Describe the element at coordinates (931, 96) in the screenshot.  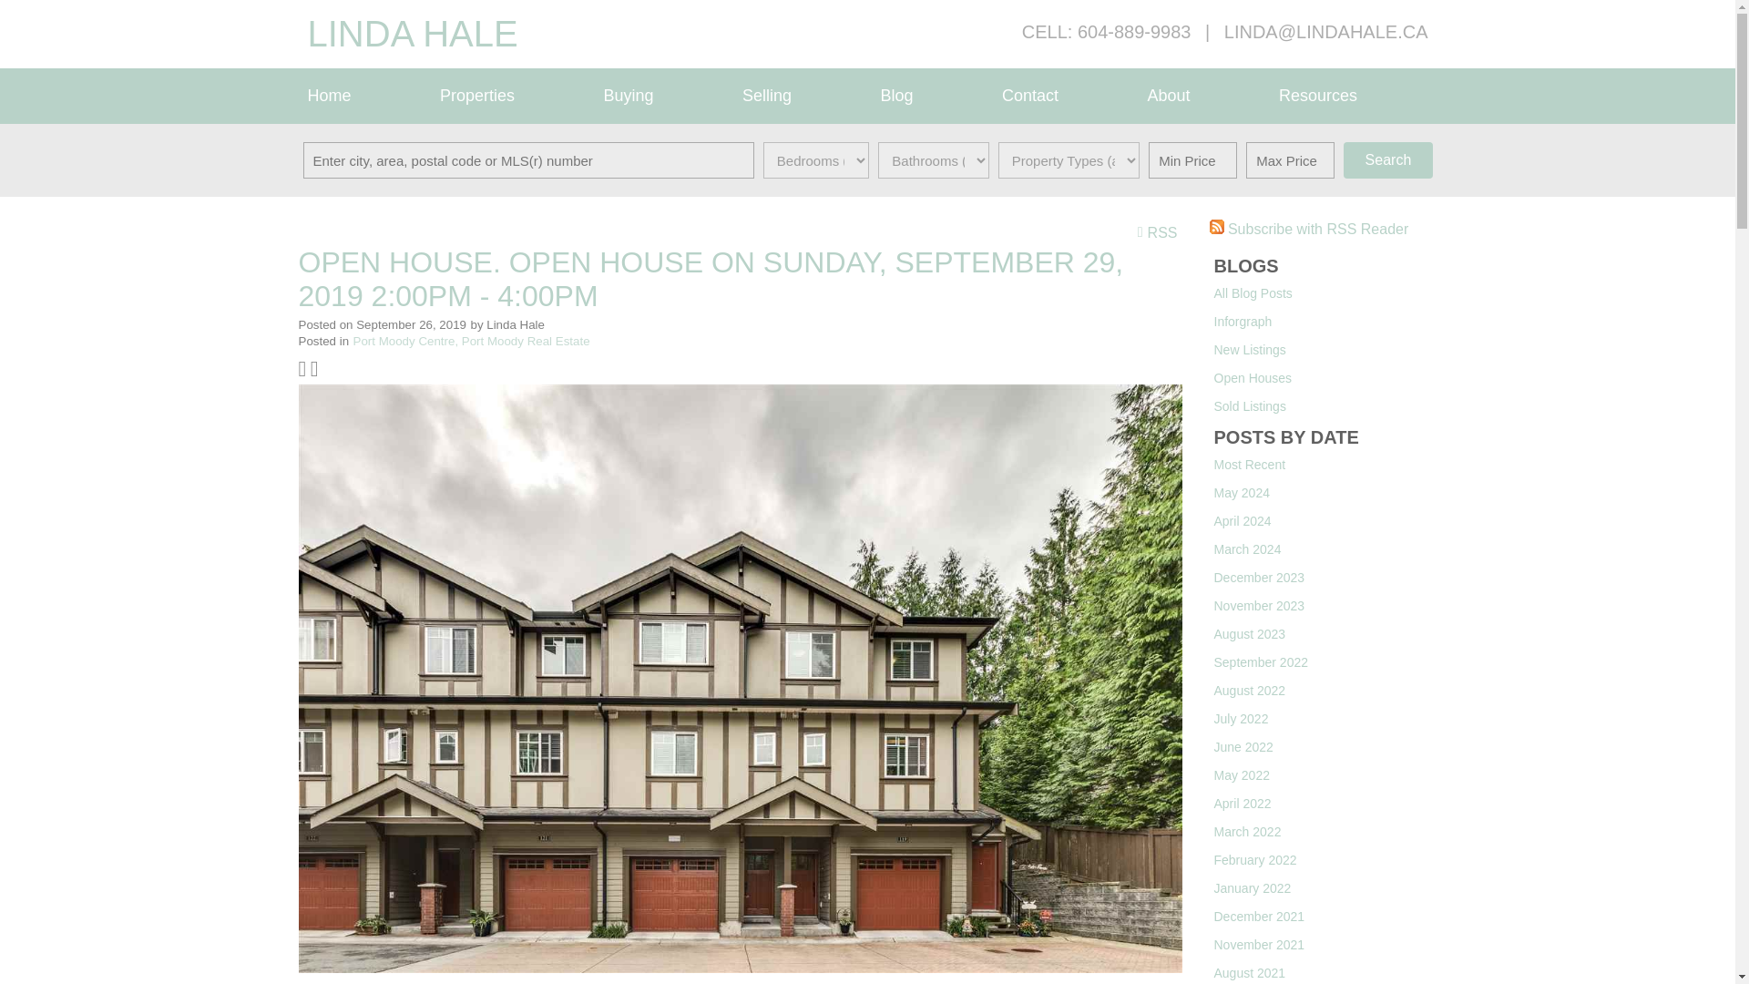
I see `Blog` at that location.